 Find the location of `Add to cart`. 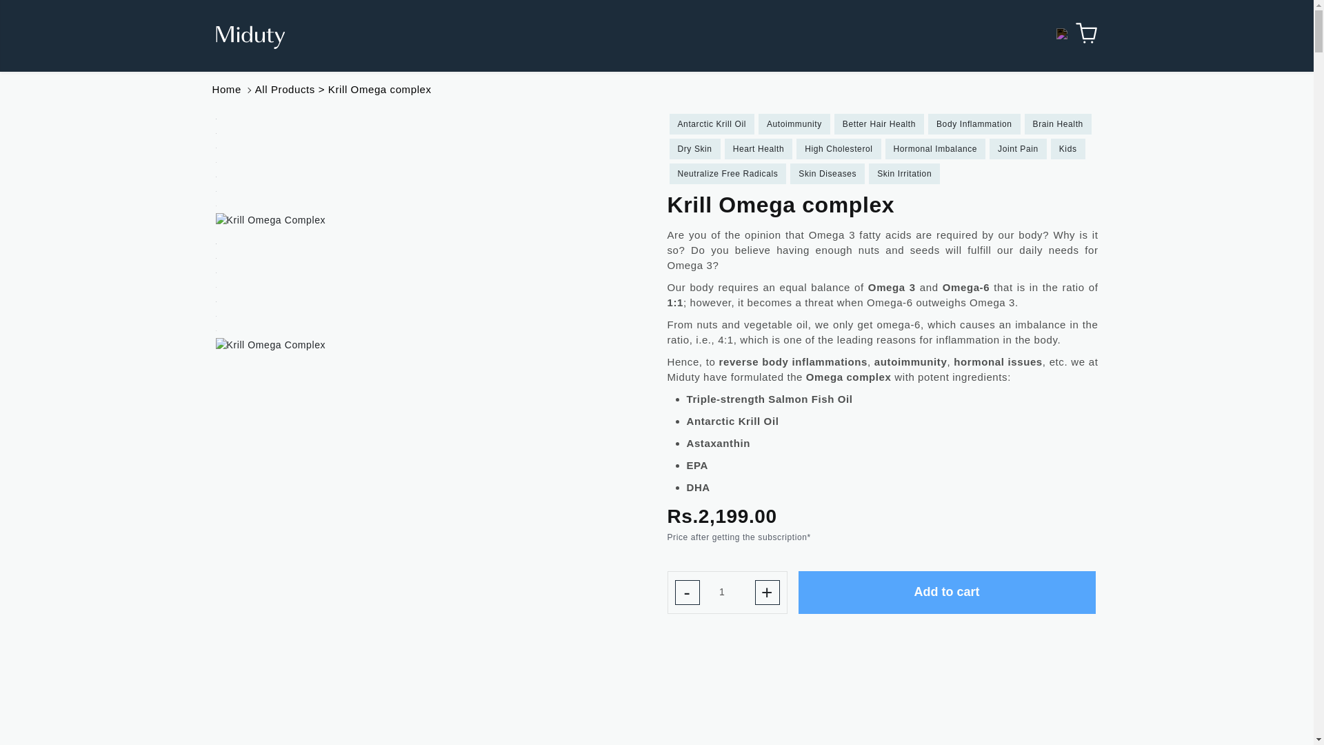

Add to cart is located at coordinates (947, 592).